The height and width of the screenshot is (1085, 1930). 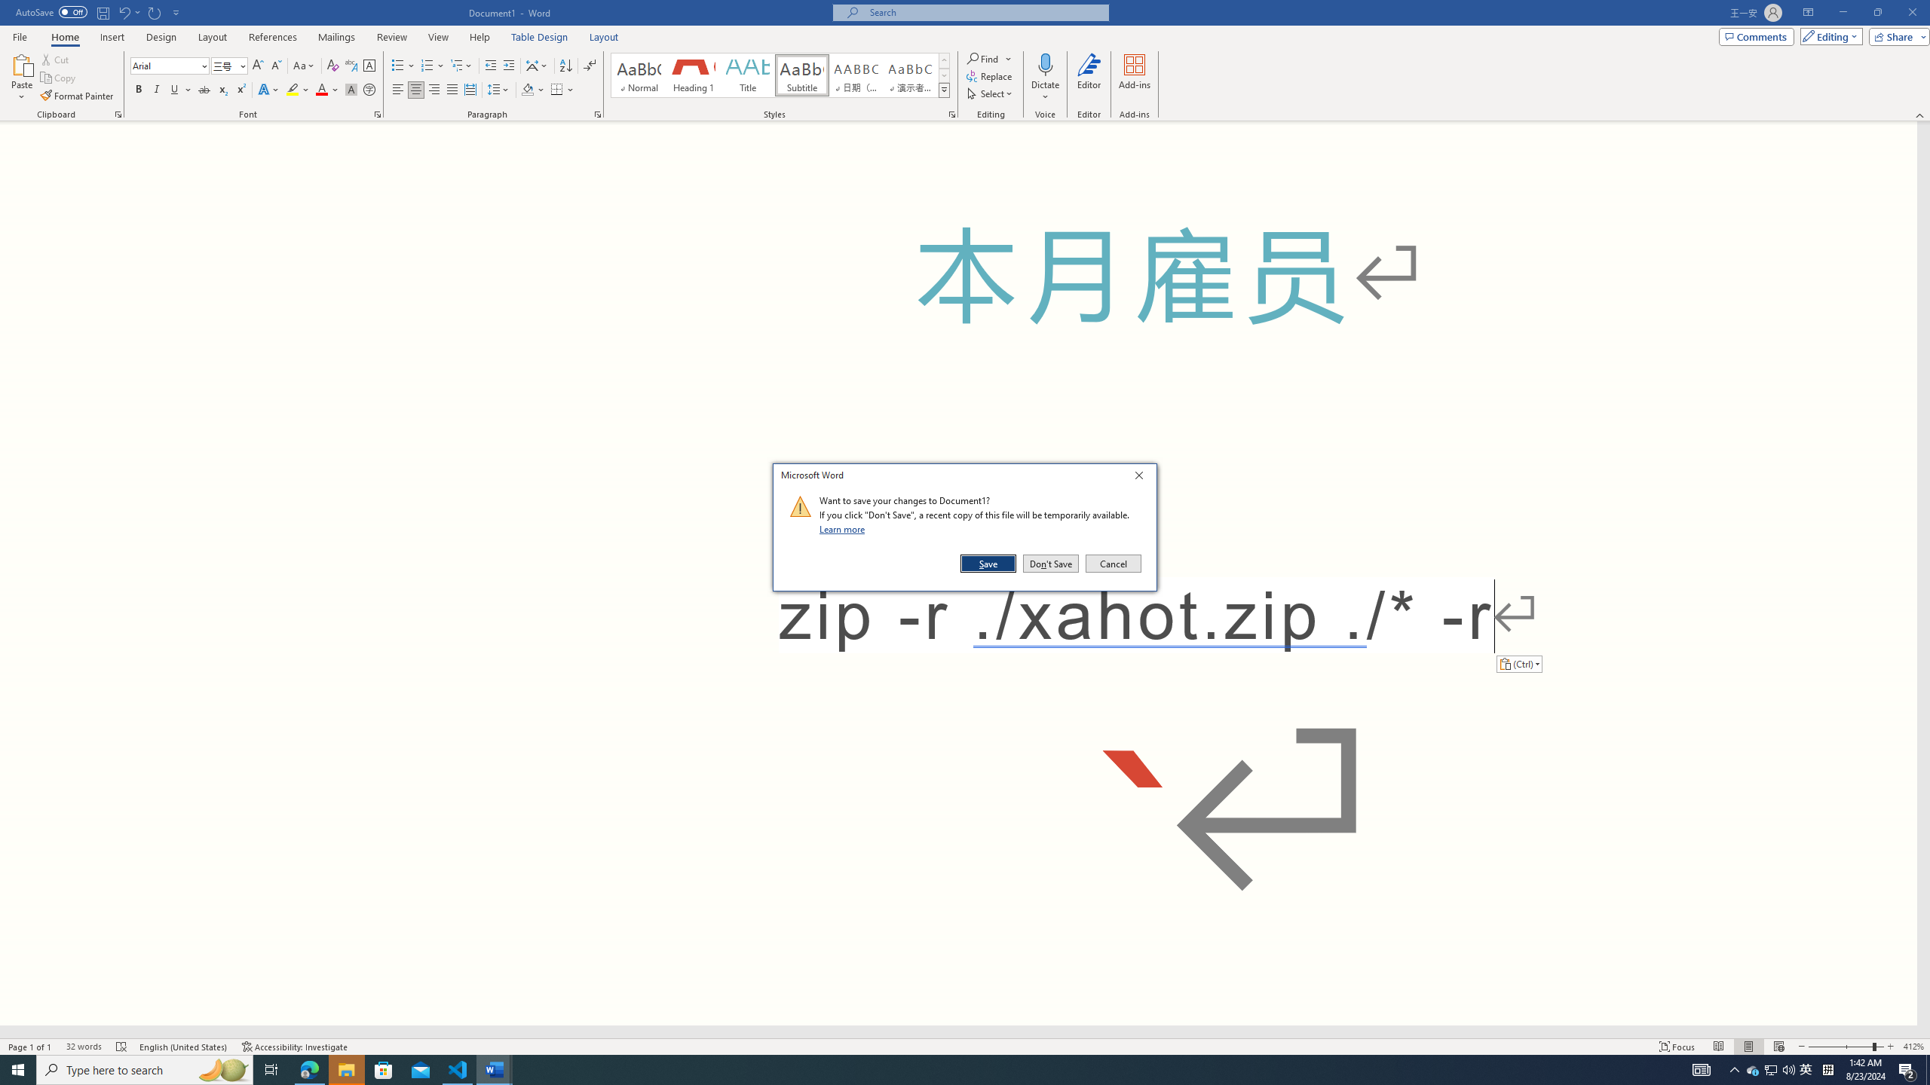 I want to click on Word - 2 running windows, so click(x=495, y=1070).